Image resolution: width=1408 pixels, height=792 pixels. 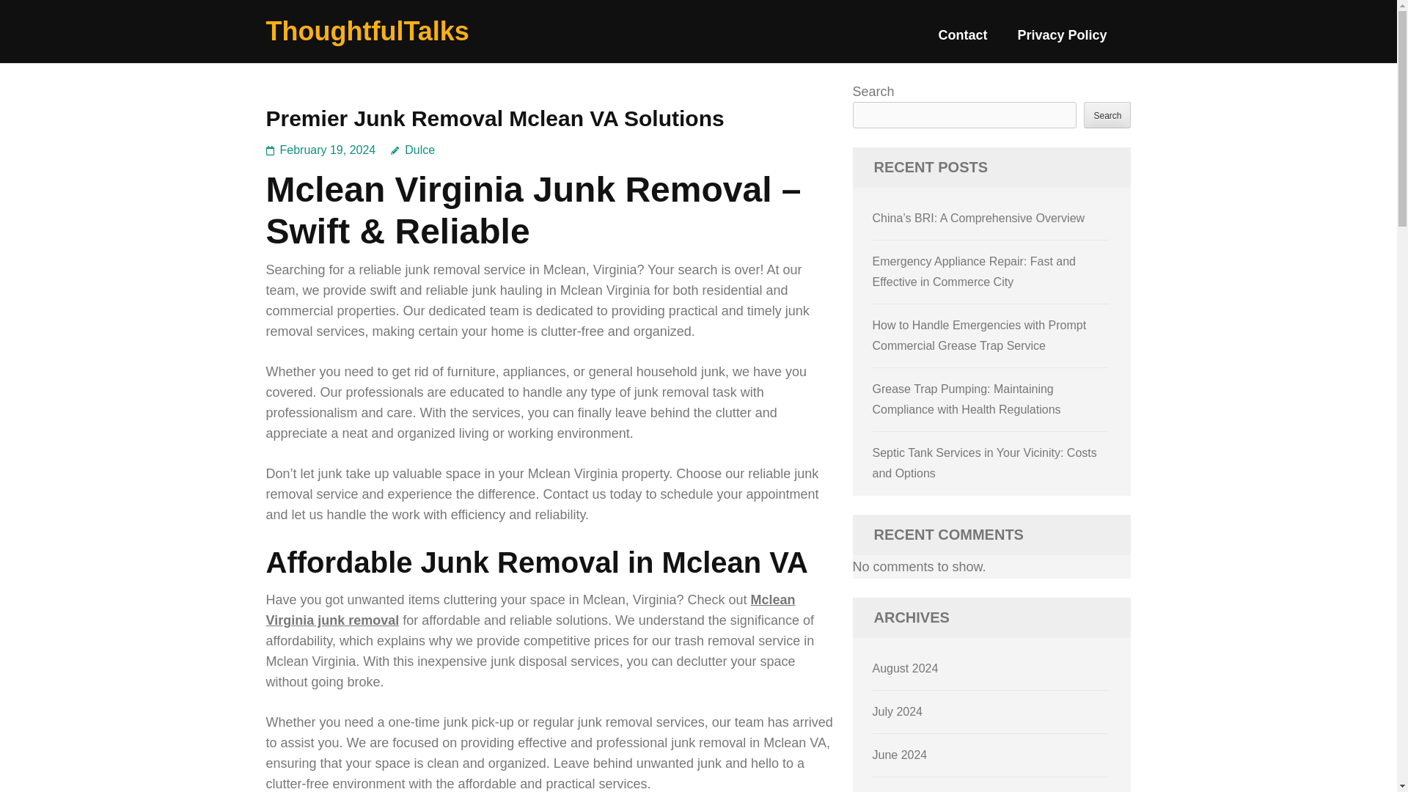 I want to click on June 2024, so click(x=901, y=754).